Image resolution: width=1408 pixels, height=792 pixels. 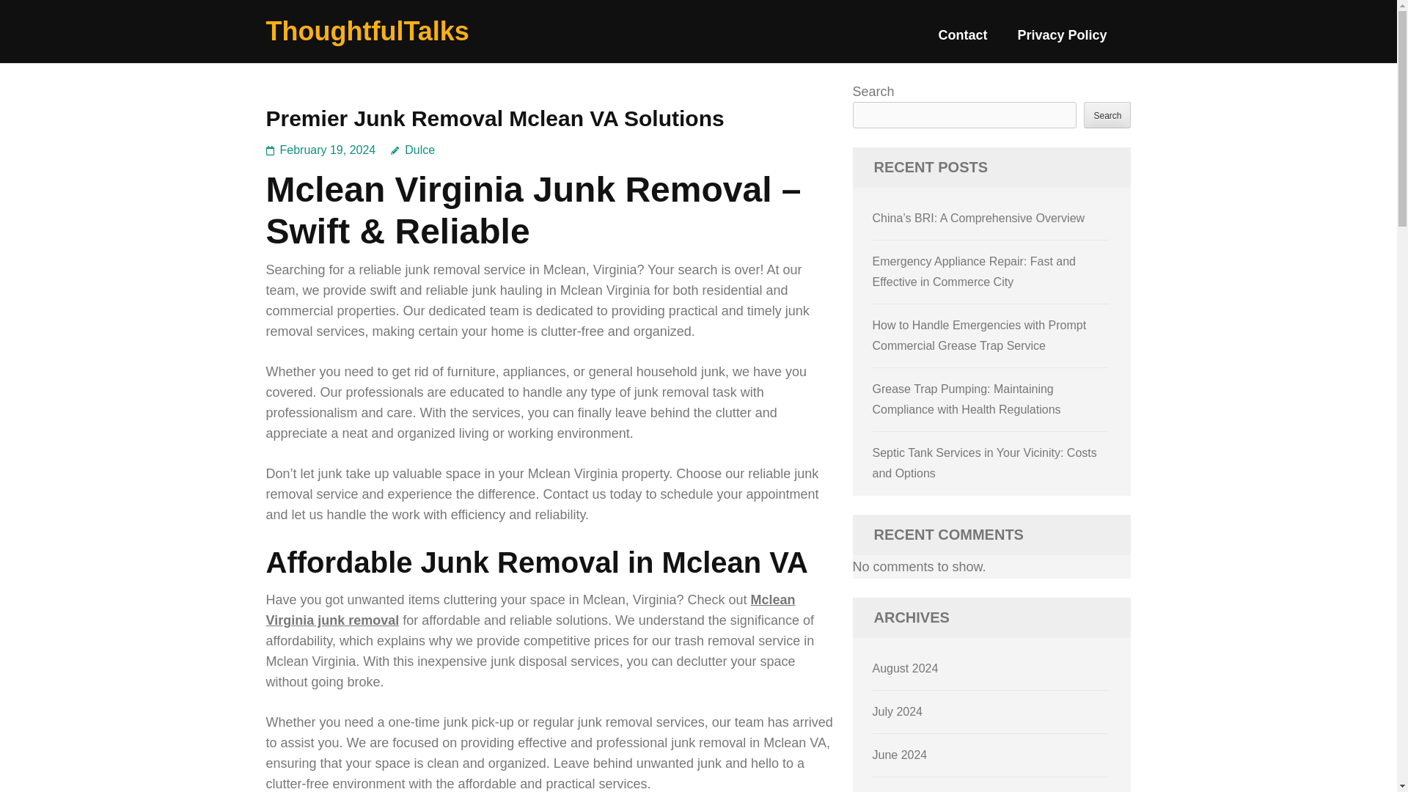 I want to click on June 2024, so click(x=901, y=754).